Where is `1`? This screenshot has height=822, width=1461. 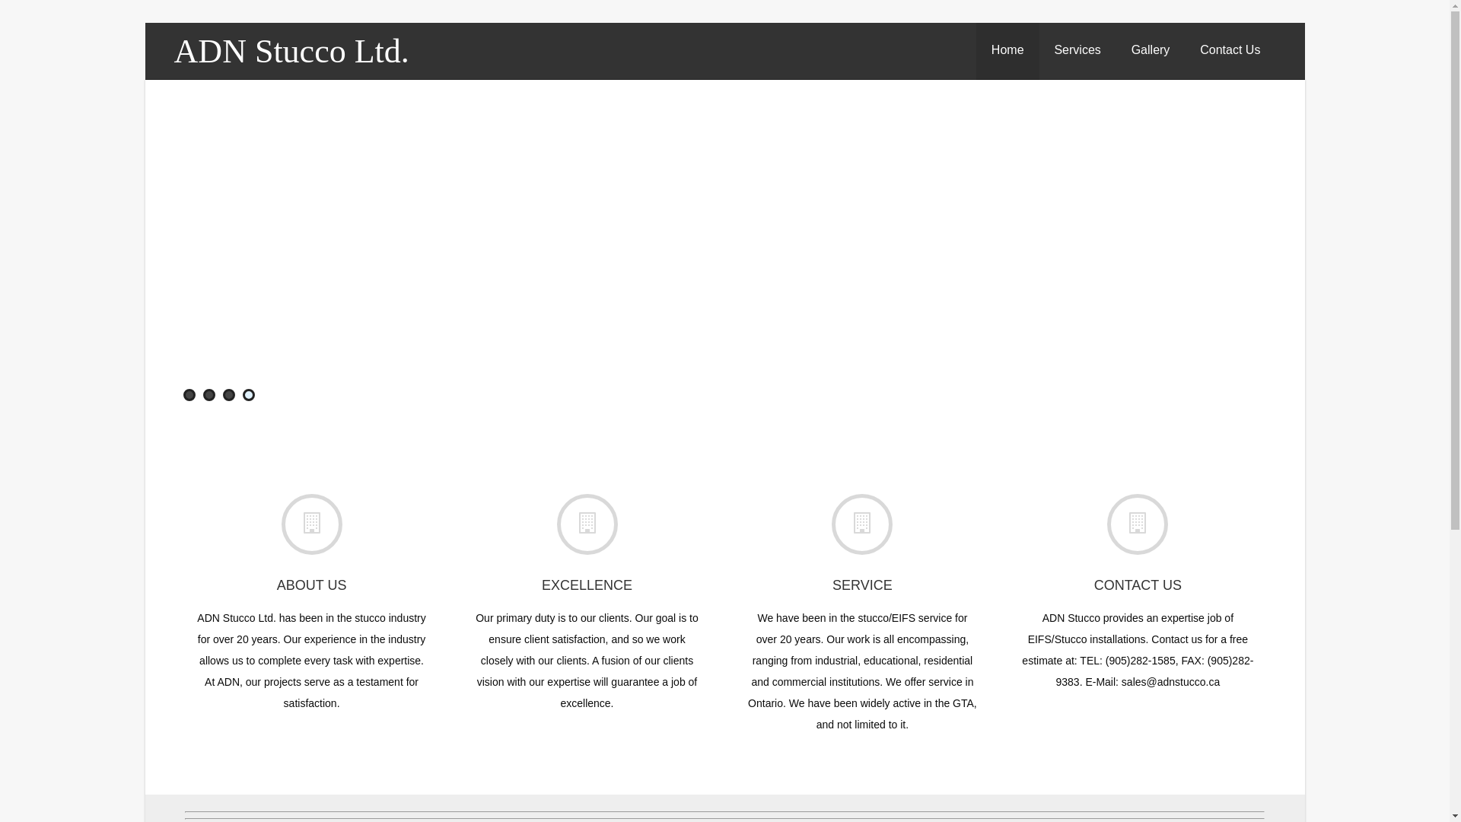
1 is located at coordinates (189, 395).